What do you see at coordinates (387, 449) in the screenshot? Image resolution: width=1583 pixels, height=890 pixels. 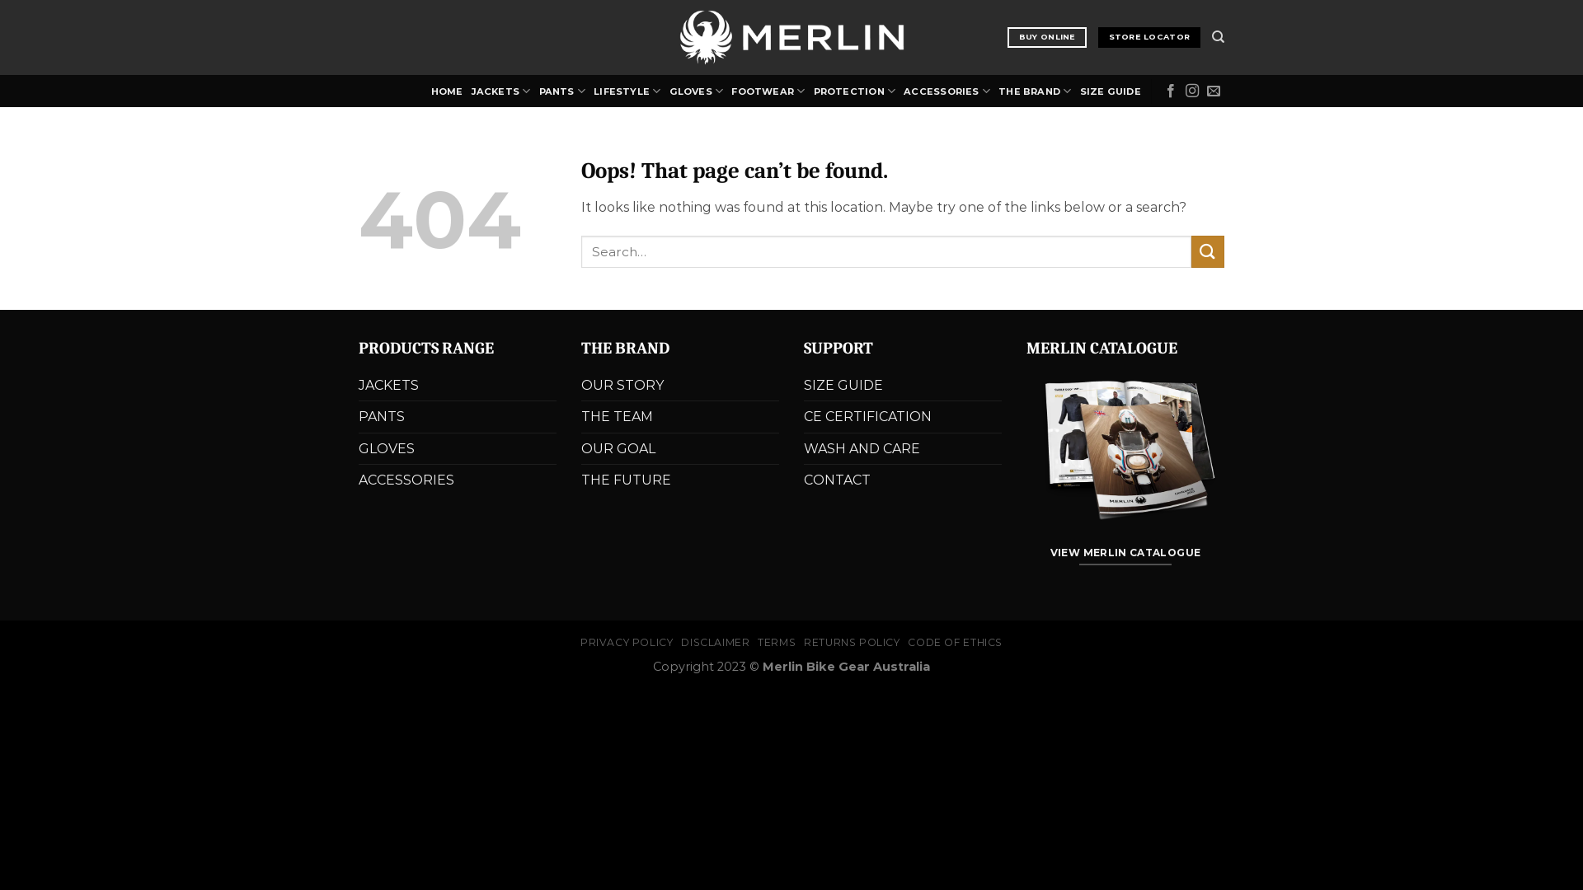 I see `GLOVES` at bounding box center [387, 449].